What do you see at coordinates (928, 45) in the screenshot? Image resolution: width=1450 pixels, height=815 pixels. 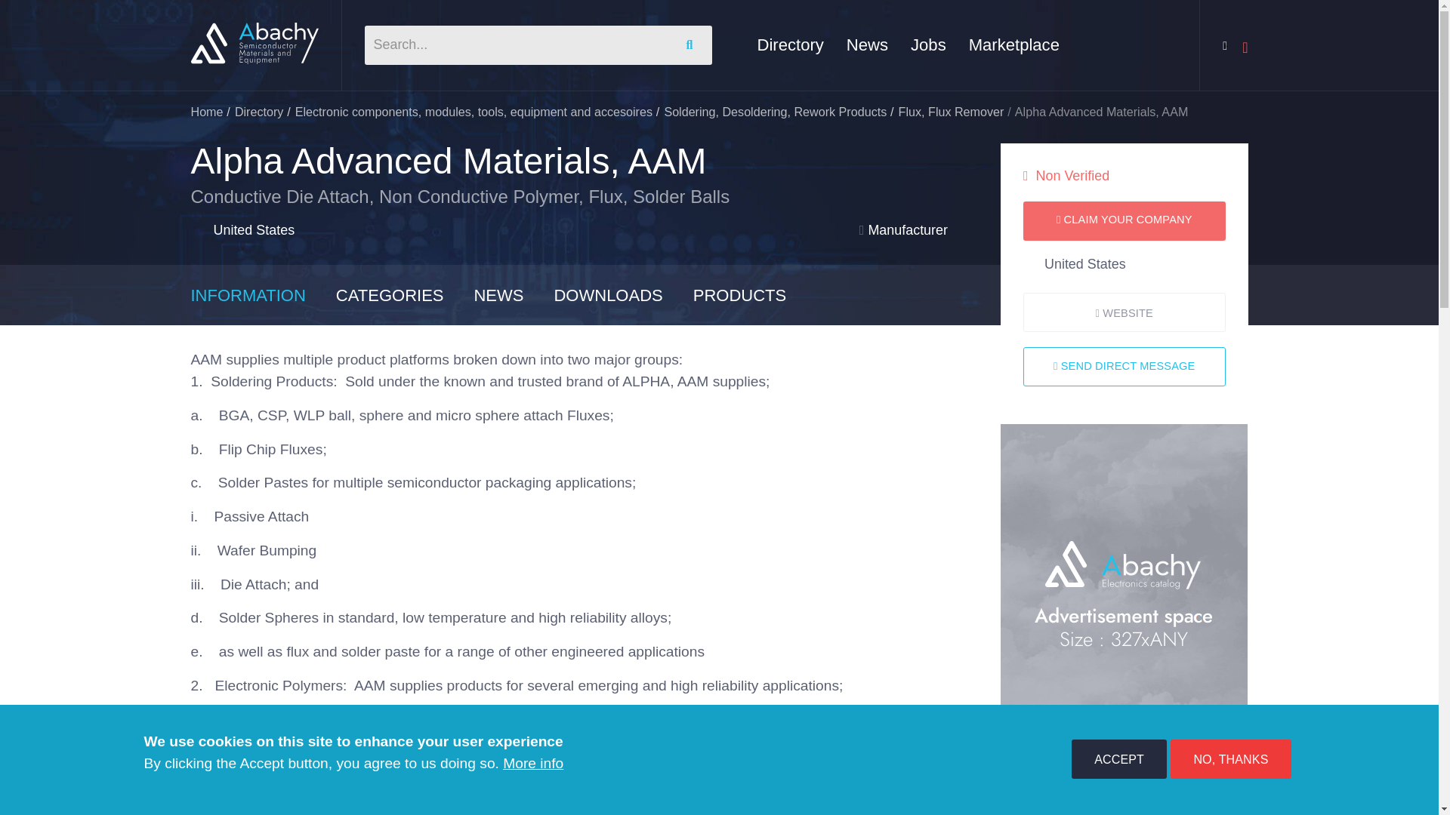 I see `Jobs` at bounding box center [928, 45].